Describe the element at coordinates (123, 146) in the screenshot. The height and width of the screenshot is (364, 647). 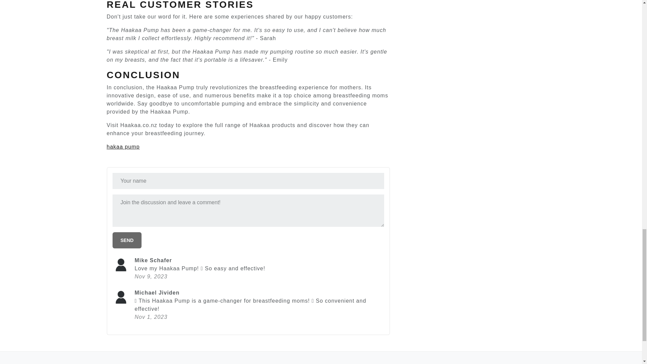
I see `hakaa pump` at that location.